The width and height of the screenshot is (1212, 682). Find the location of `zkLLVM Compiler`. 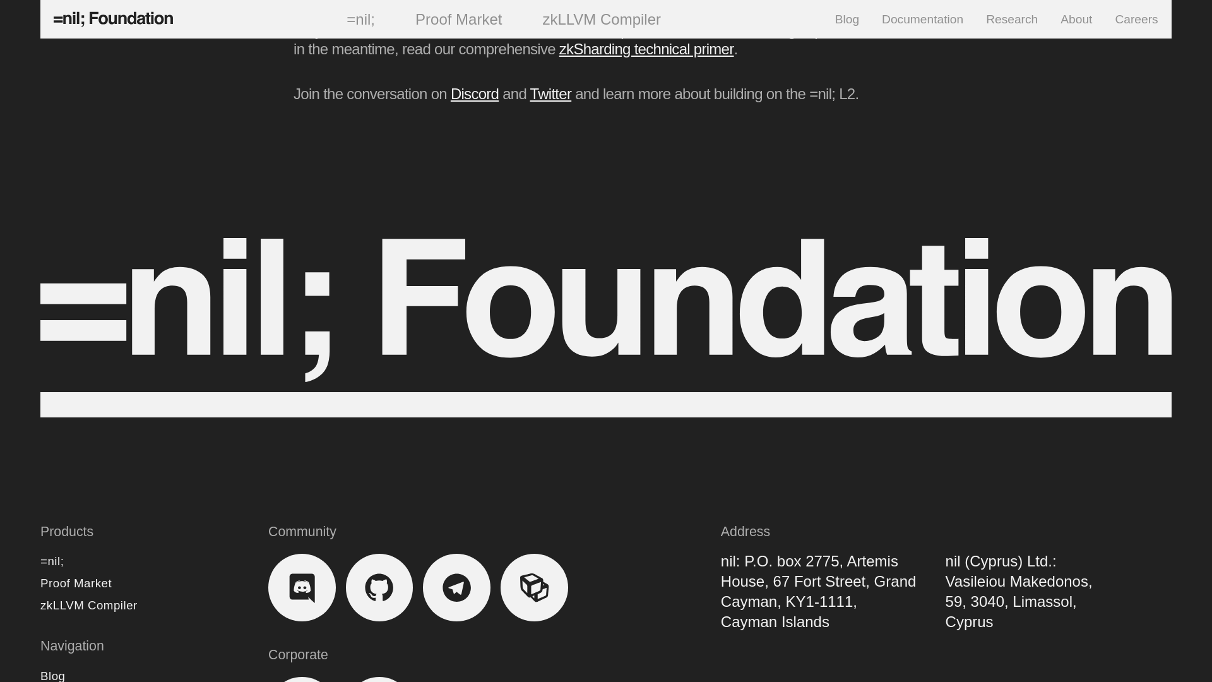

zkLLVM Compiler is located at coordinates (88, 605).